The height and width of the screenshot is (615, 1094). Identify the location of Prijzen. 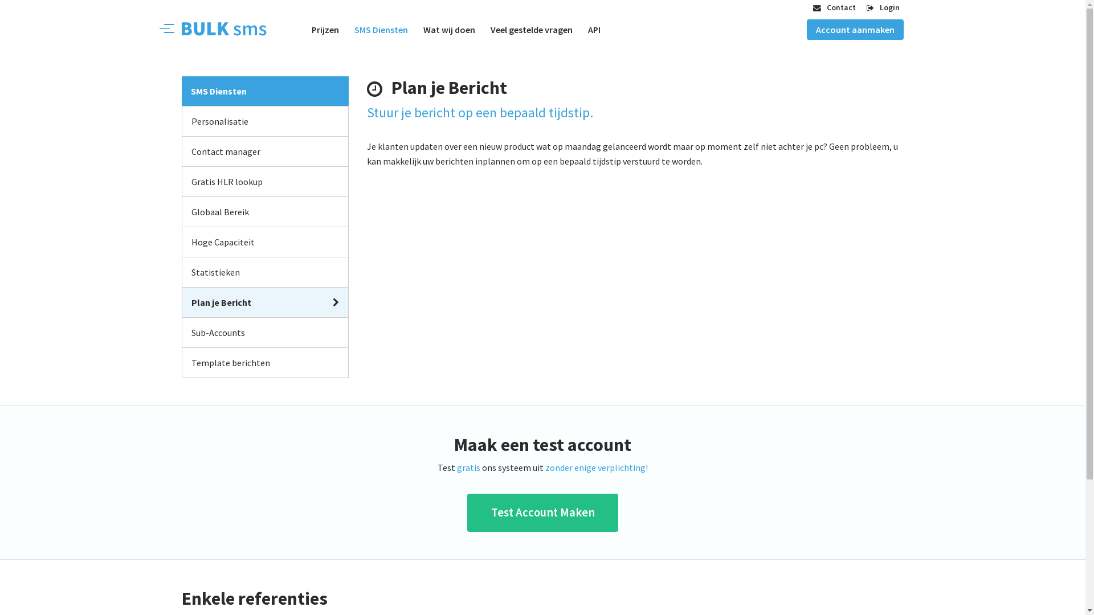
(325, 30).